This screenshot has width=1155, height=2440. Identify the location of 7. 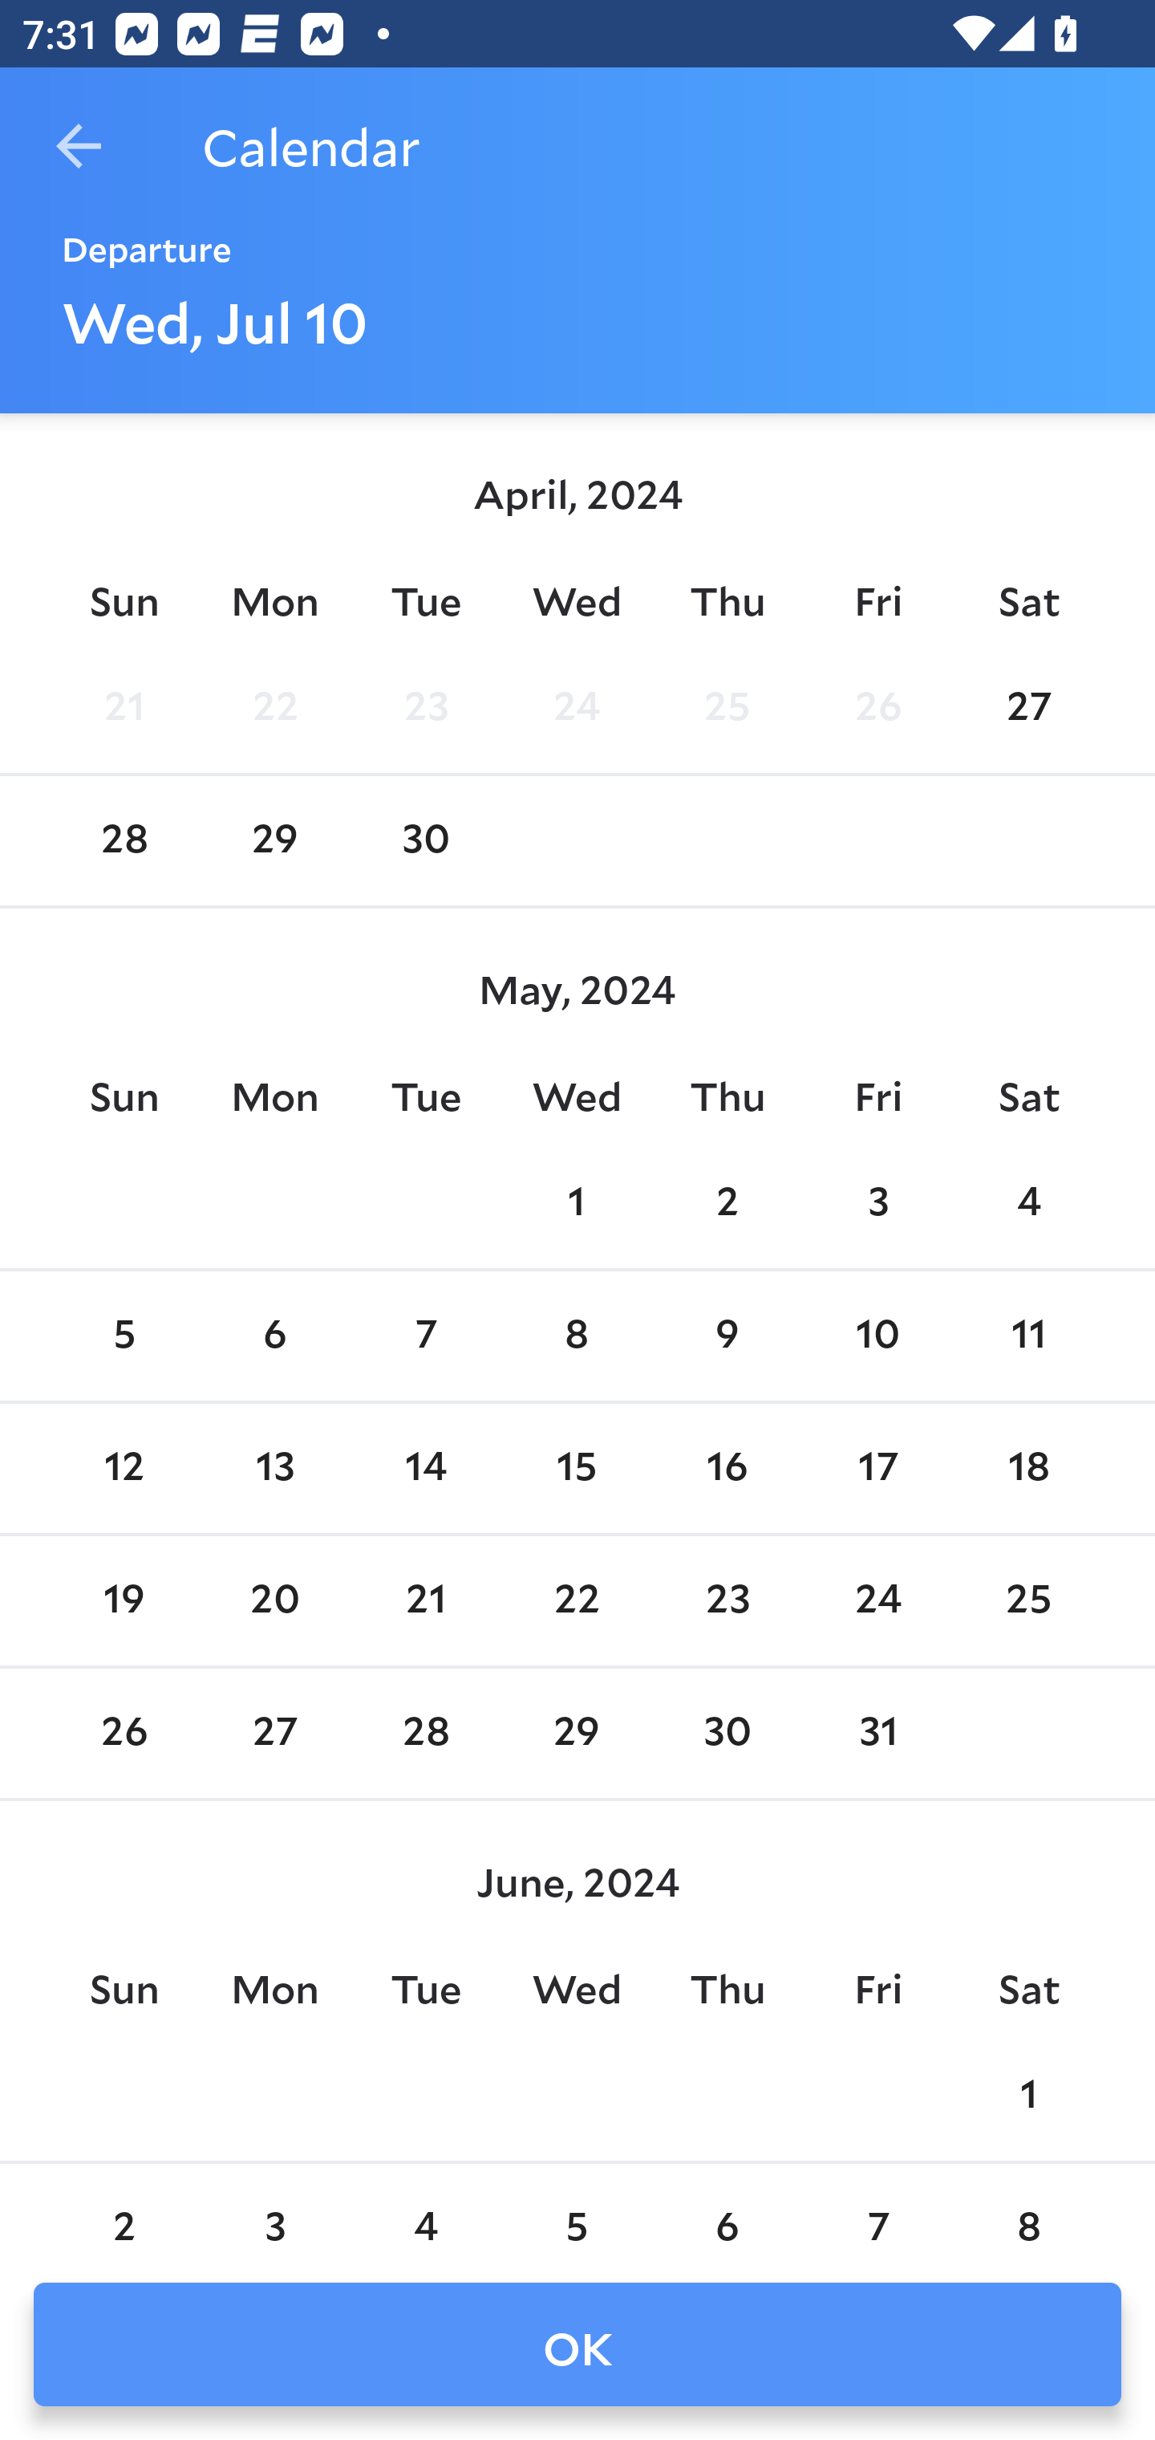
(877, 2210).